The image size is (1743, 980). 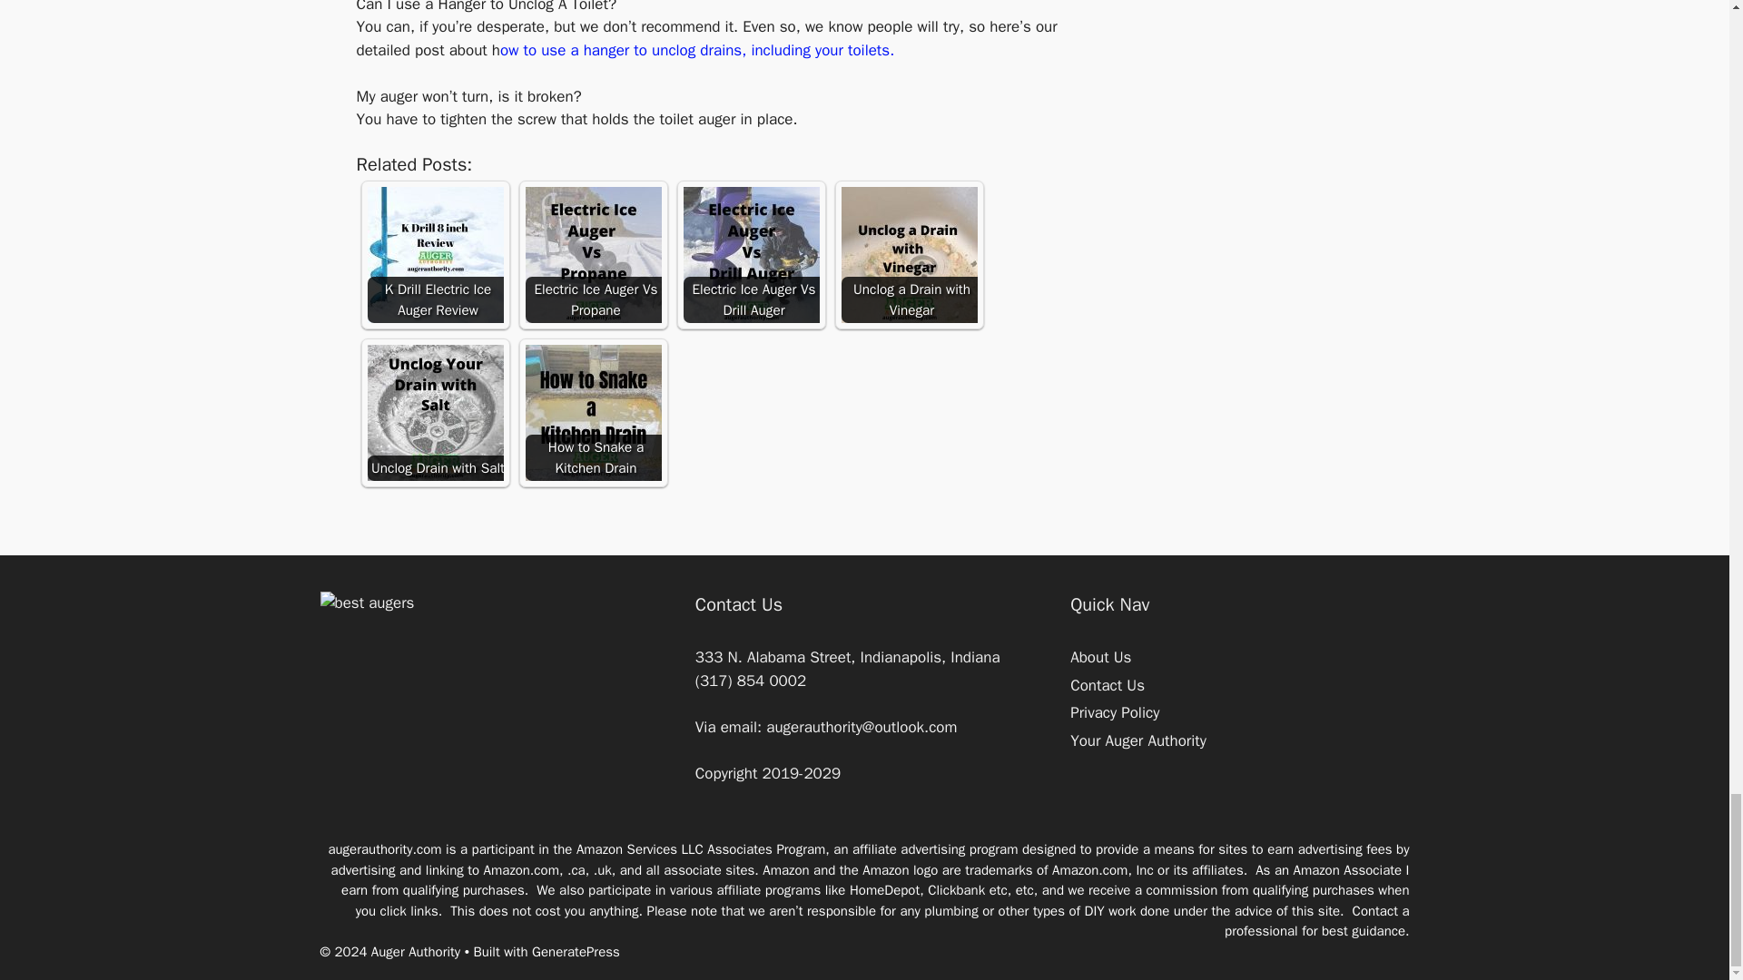 I want to click on Unclog a Drain with Vinegar, so click(x=908, y=255).